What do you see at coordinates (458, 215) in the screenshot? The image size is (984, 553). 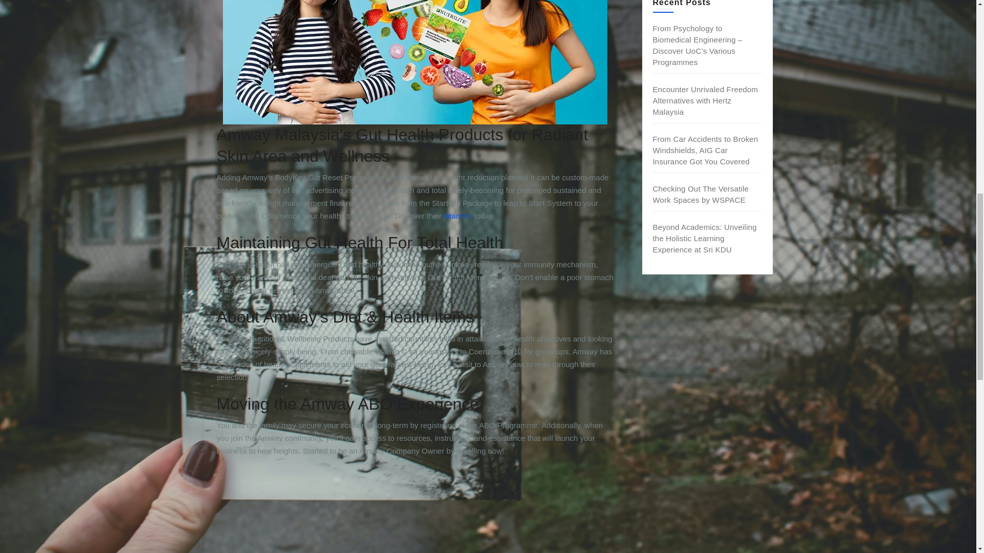 I see `vitamins` at bounding box center [458, 215].